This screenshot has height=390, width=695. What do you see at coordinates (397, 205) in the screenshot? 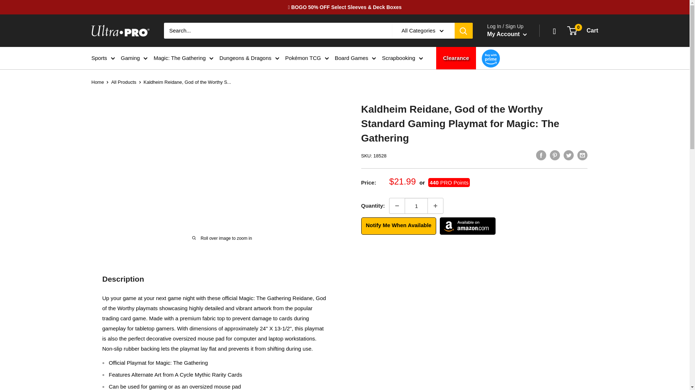
I see `Decrease quantity by 1` at bounding box center [397, 205].